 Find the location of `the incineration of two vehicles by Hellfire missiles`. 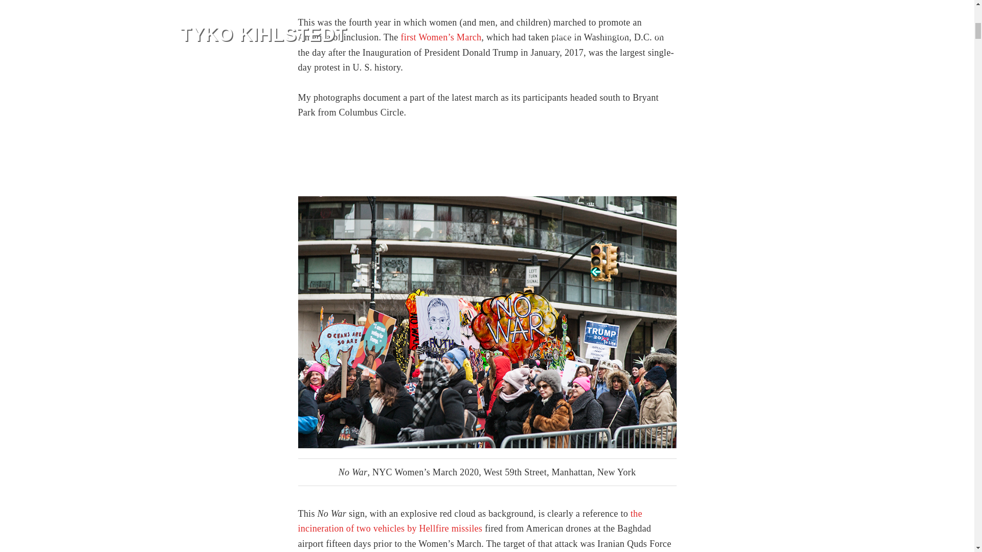

the incineration of two vehicles by Hellfire missiles is located at coordinates (470, 521).